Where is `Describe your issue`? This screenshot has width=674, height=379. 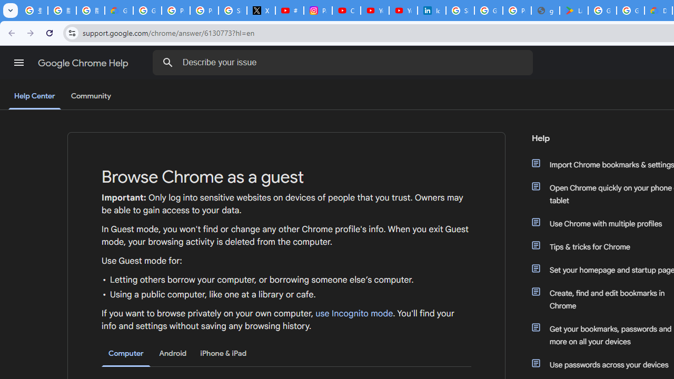
Describe your issue is located at coordinates (344, 62).